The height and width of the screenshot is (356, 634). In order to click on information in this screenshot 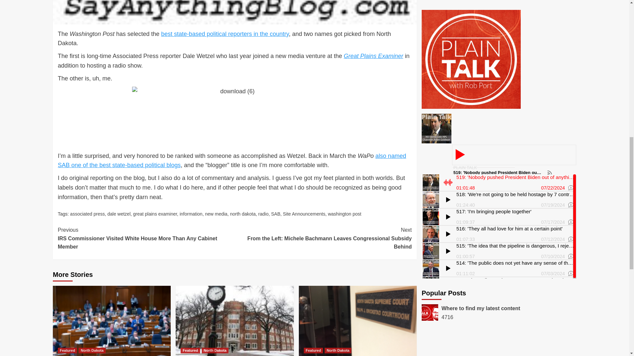, I will do `click(191, 214)`.